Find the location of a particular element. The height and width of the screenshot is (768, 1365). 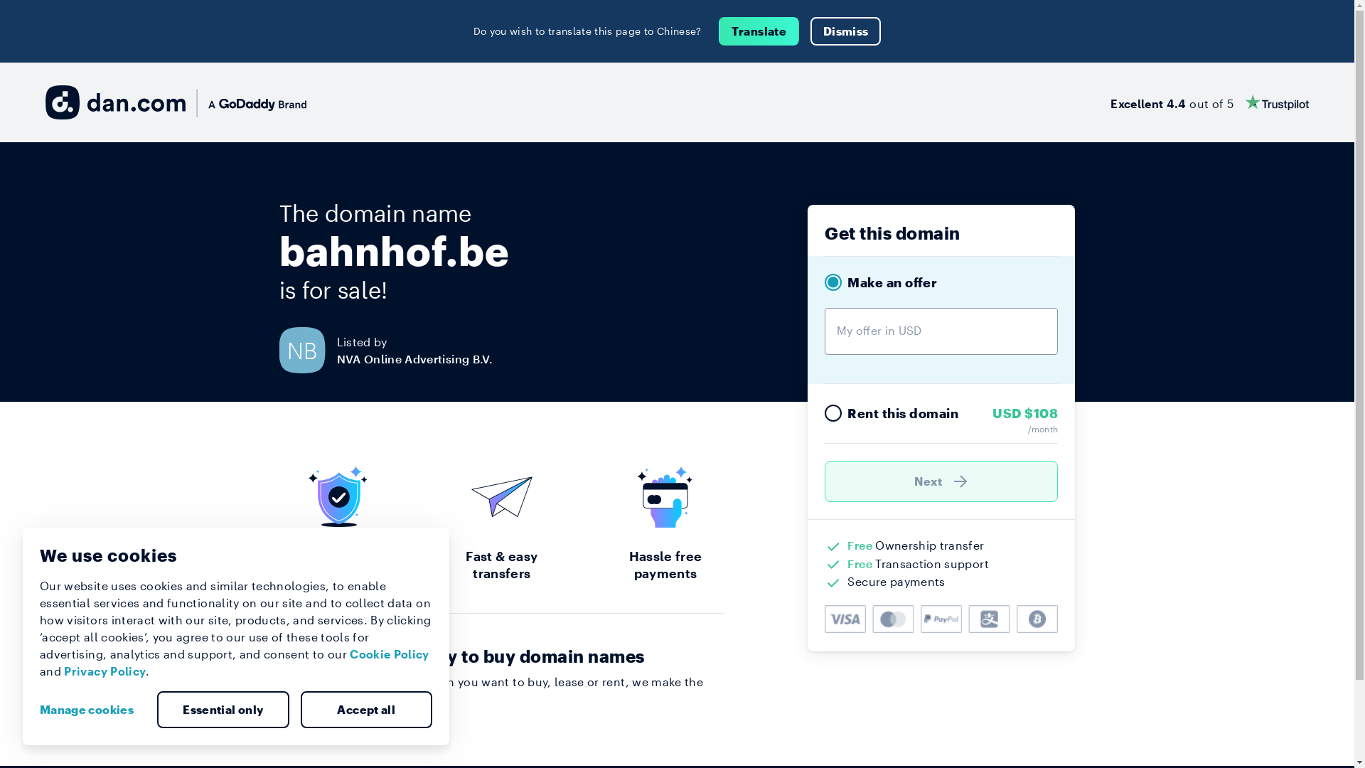

Essential only is located at coordinates (223, 710).